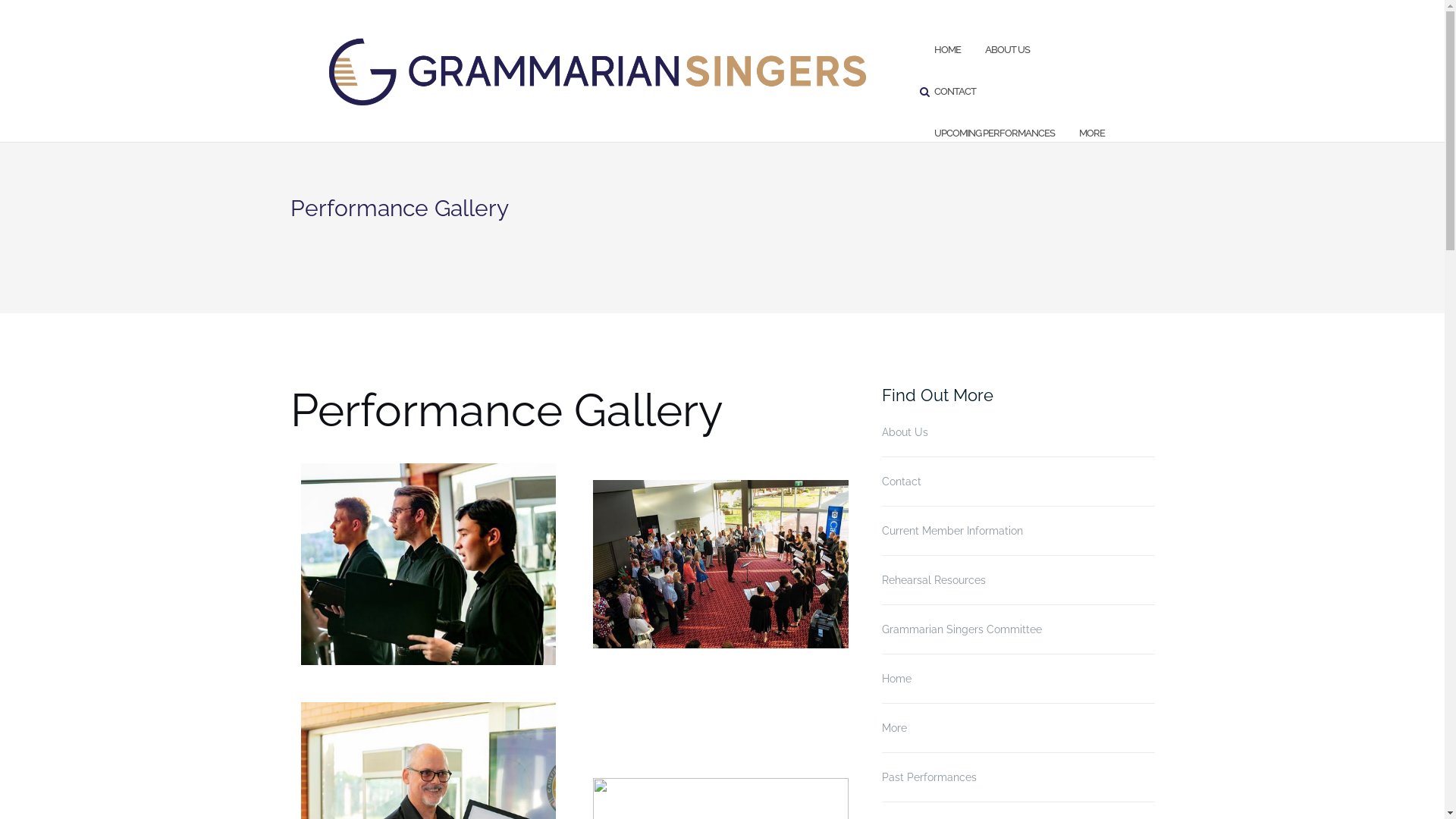  What do you see at coordinates (1007, 50) in the screenshot?
I see `ABOUT US` at bounding box center [1007, 50].